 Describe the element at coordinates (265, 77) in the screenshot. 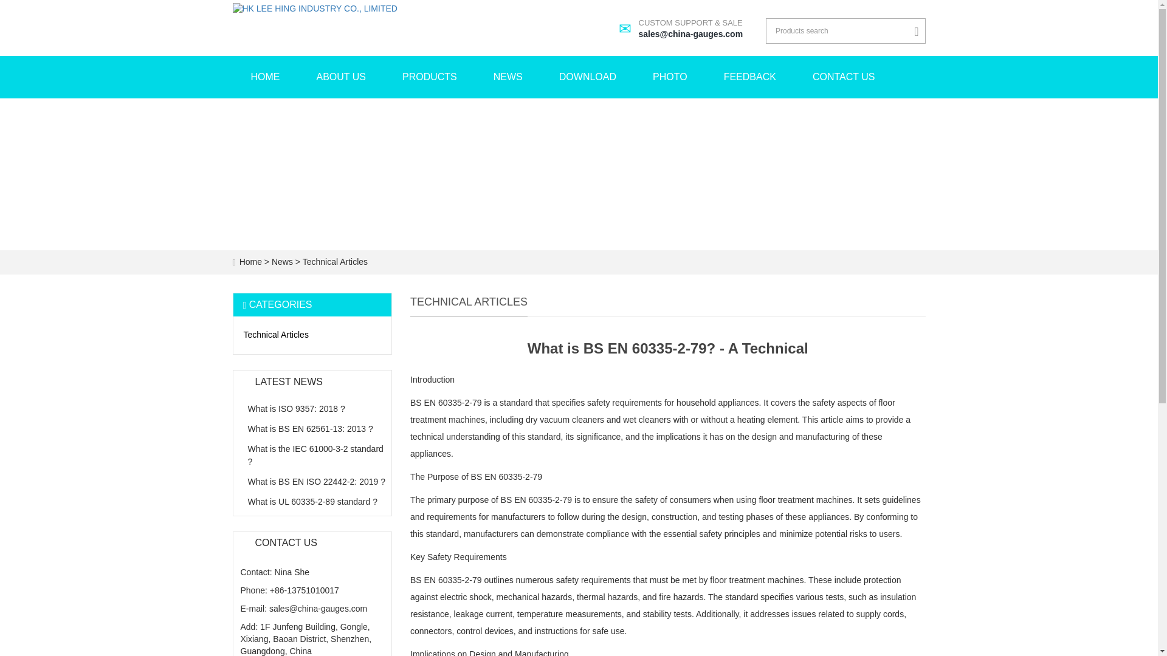

I see `News` at that location.